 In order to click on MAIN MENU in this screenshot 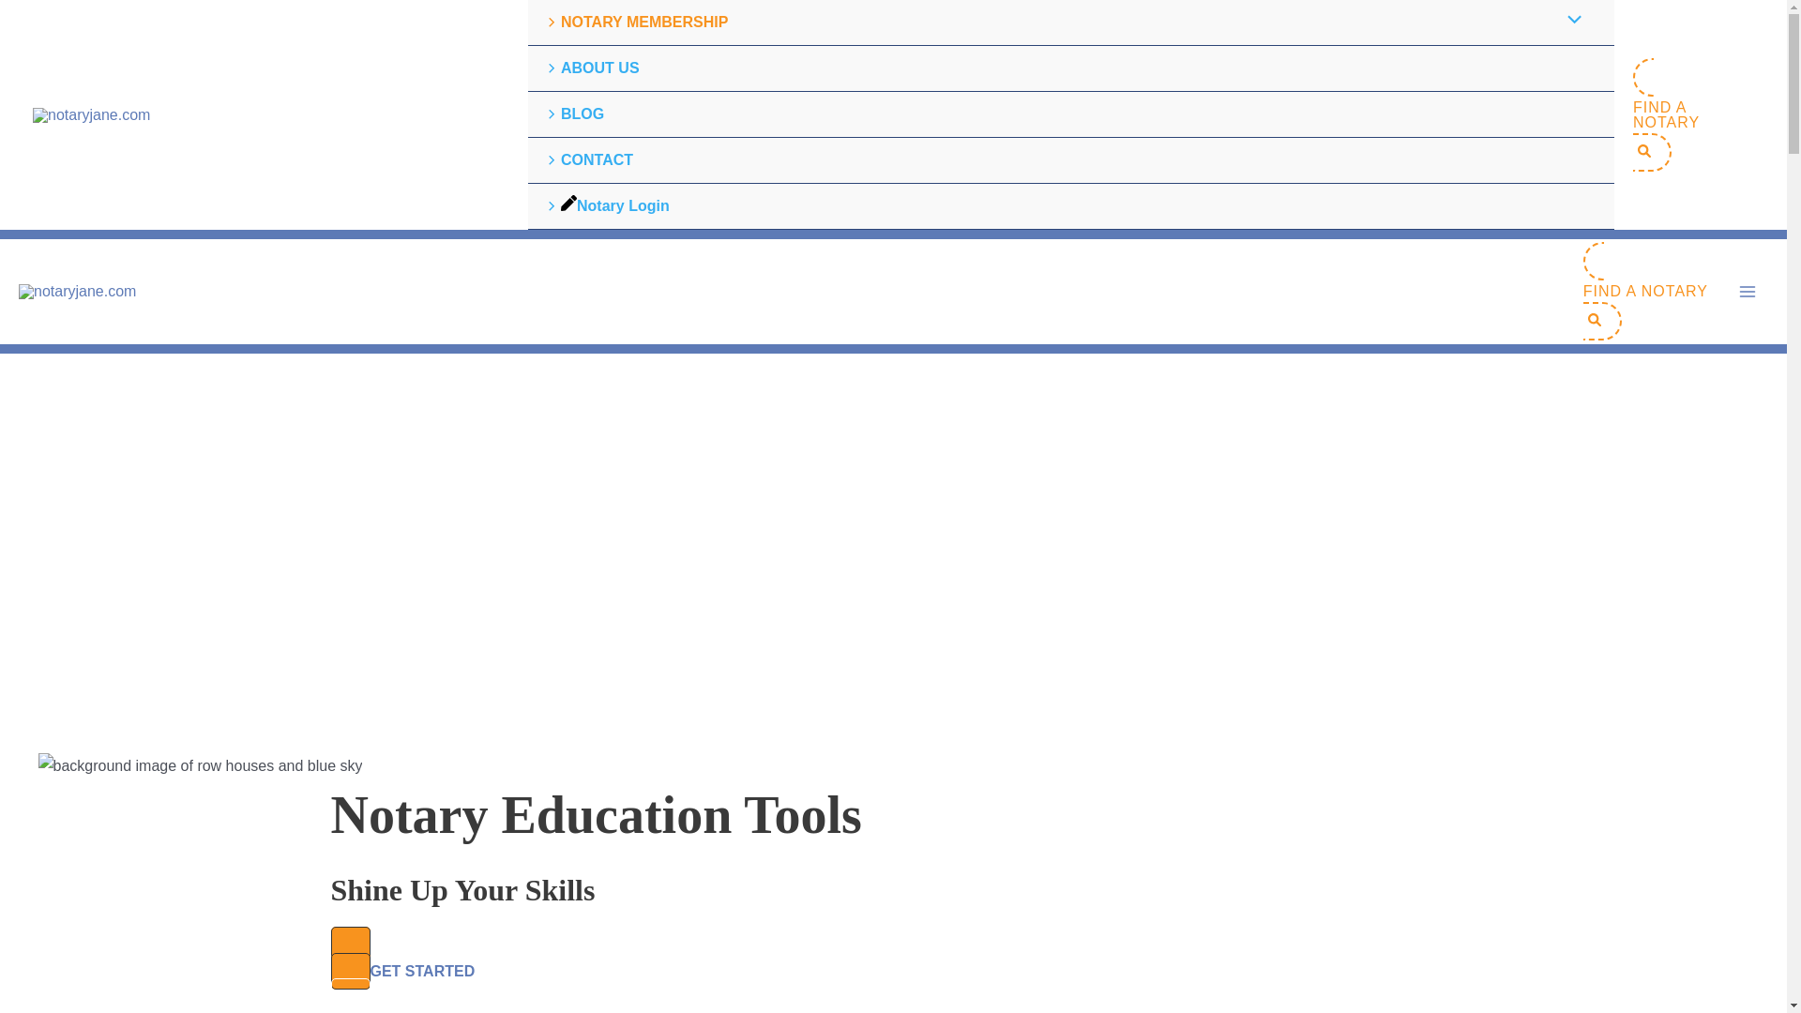, I will do `click(1748, 291)`.